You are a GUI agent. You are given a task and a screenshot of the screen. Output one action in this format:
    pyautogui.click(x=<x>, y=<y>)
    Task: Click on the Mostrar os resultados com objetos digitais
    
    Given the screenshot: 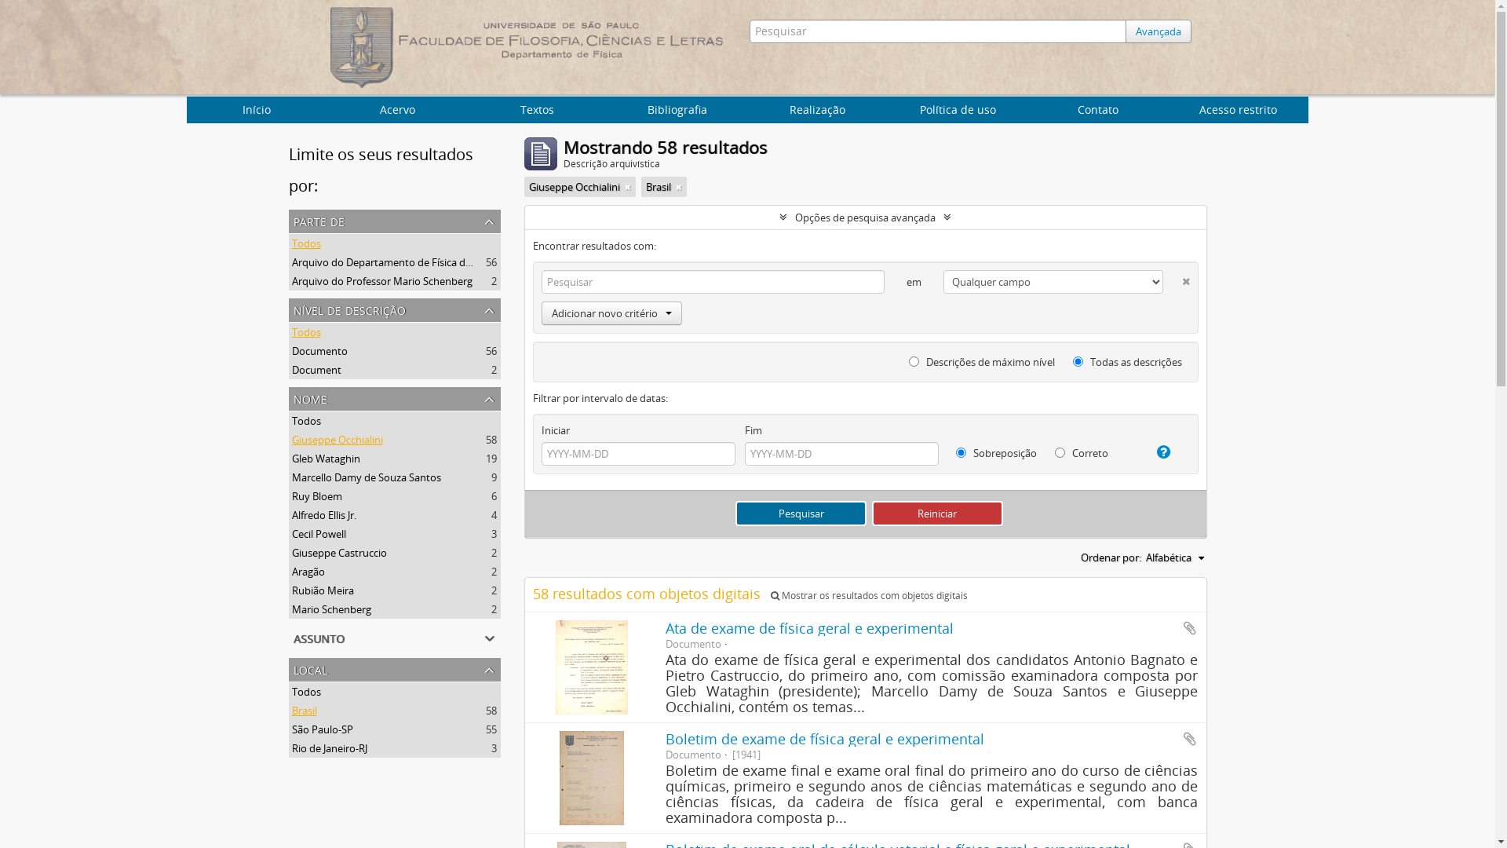 What is the action you would take?
    pyautogui.click(x=870, y=595)
    